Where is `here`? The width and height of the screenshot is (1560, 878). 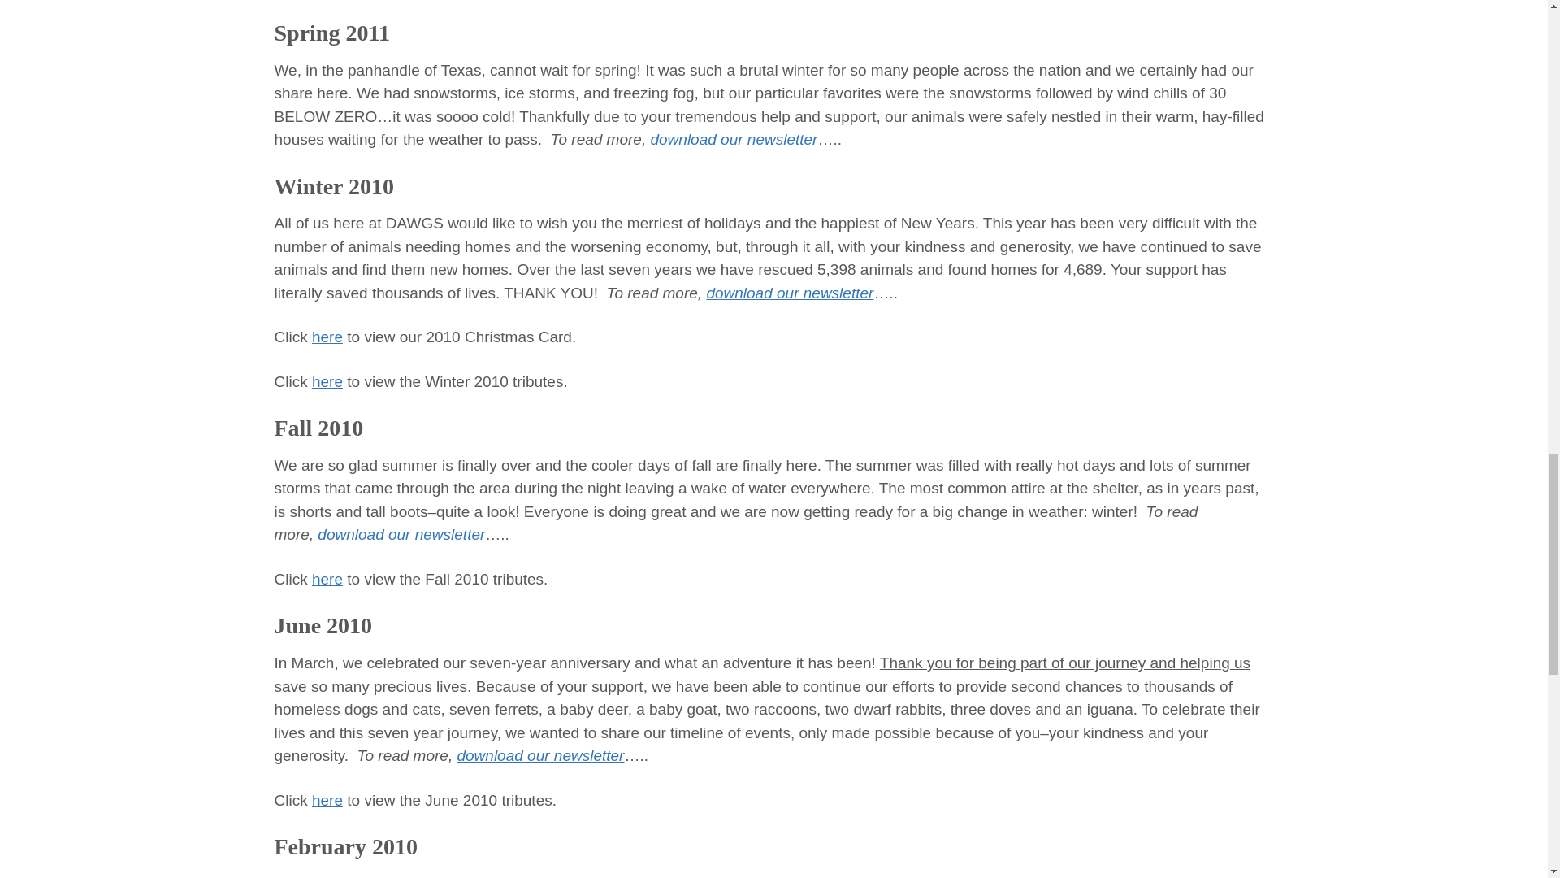
here is located at coordinates (327, 800).